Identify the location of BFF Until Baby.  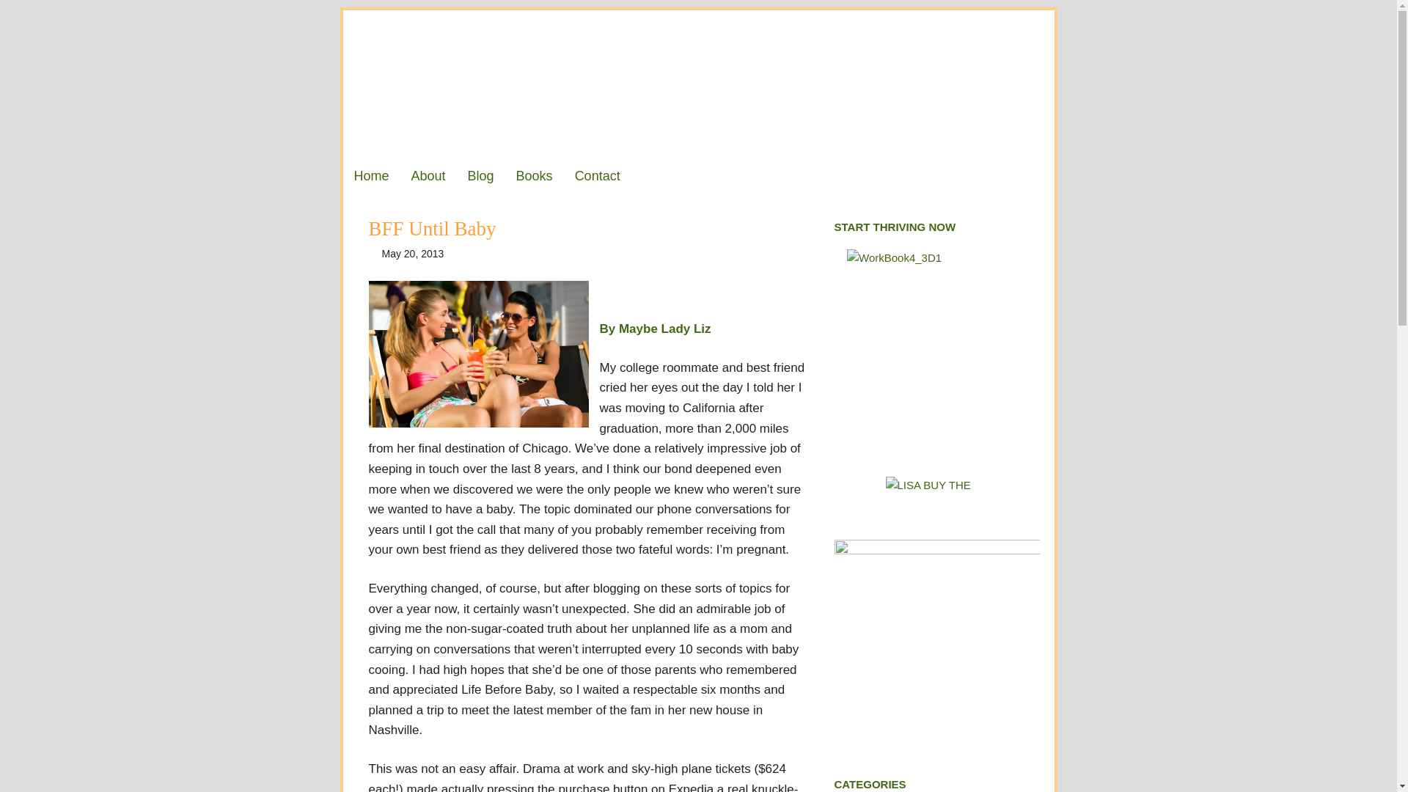
(431, 229).